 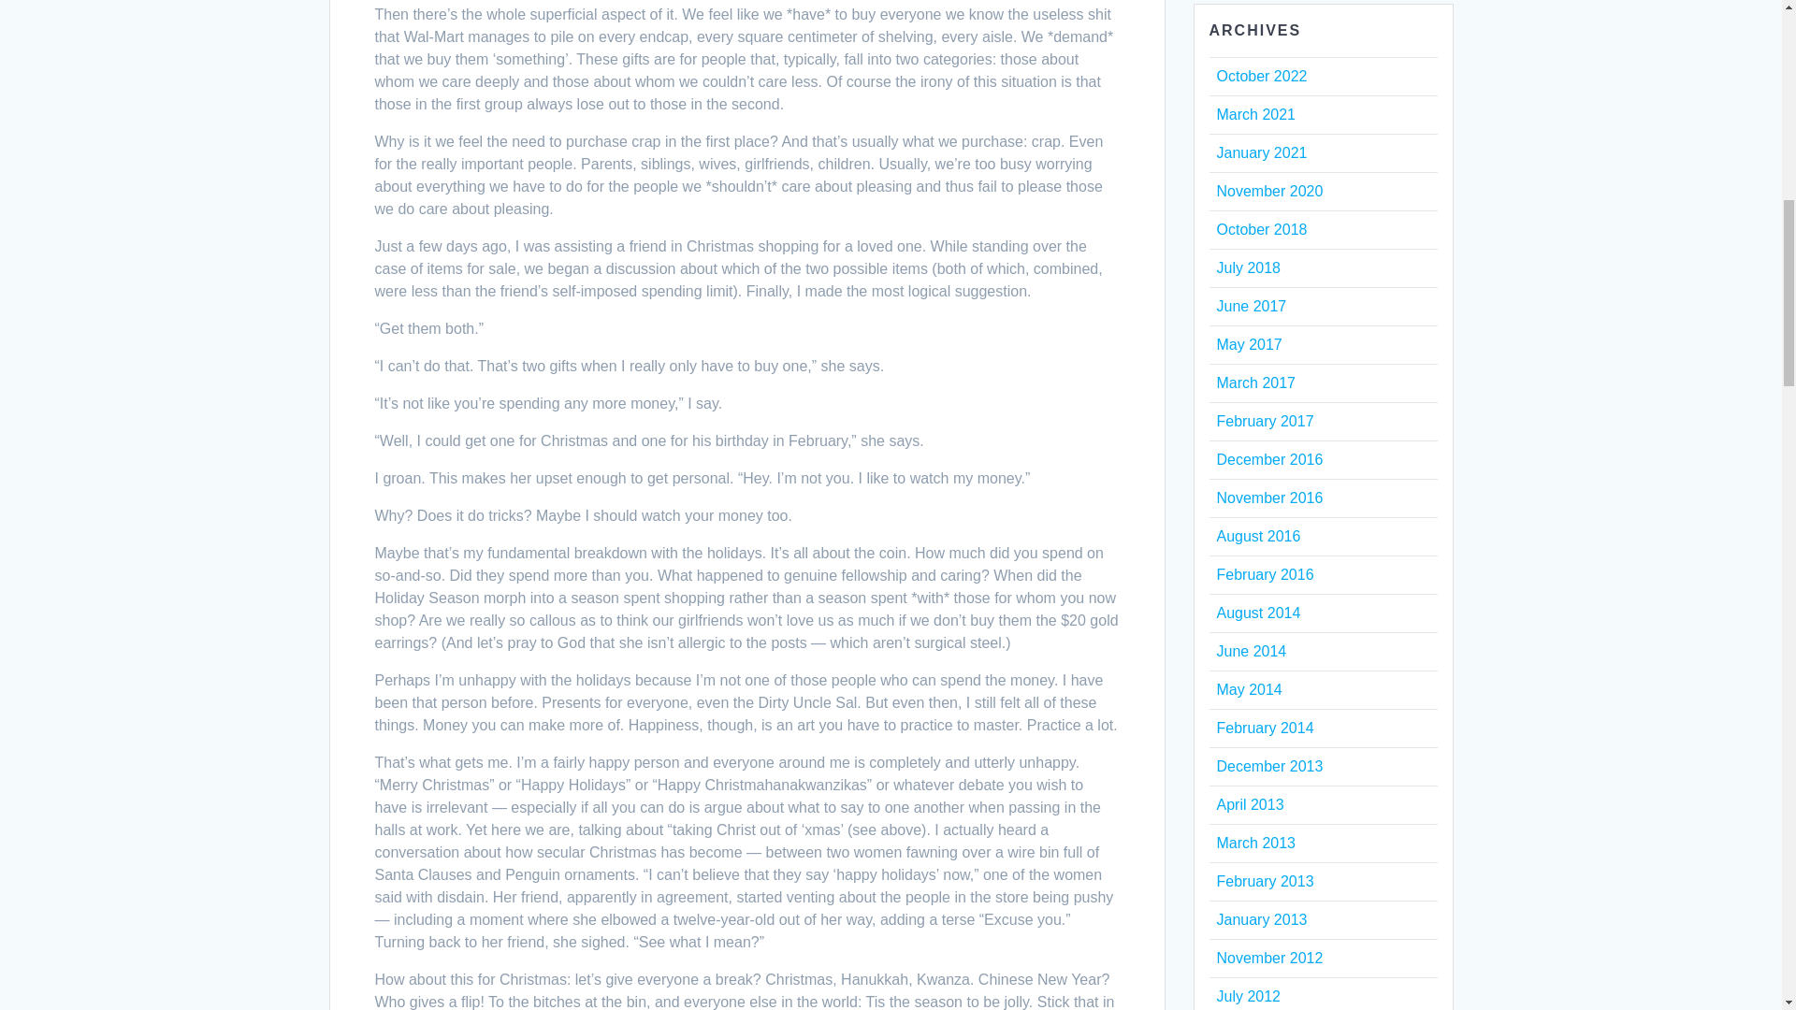 What do you see at coordinates (1248, 344) in the screenshot?
I see `May 2017` at bounding box center [1248, 344].